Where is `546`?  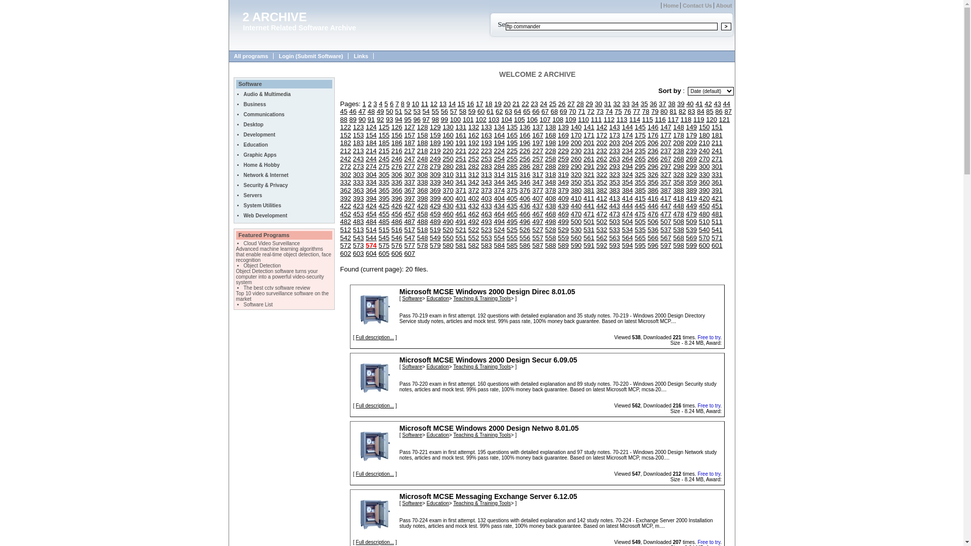
546 is located at coordinates (397, 238).